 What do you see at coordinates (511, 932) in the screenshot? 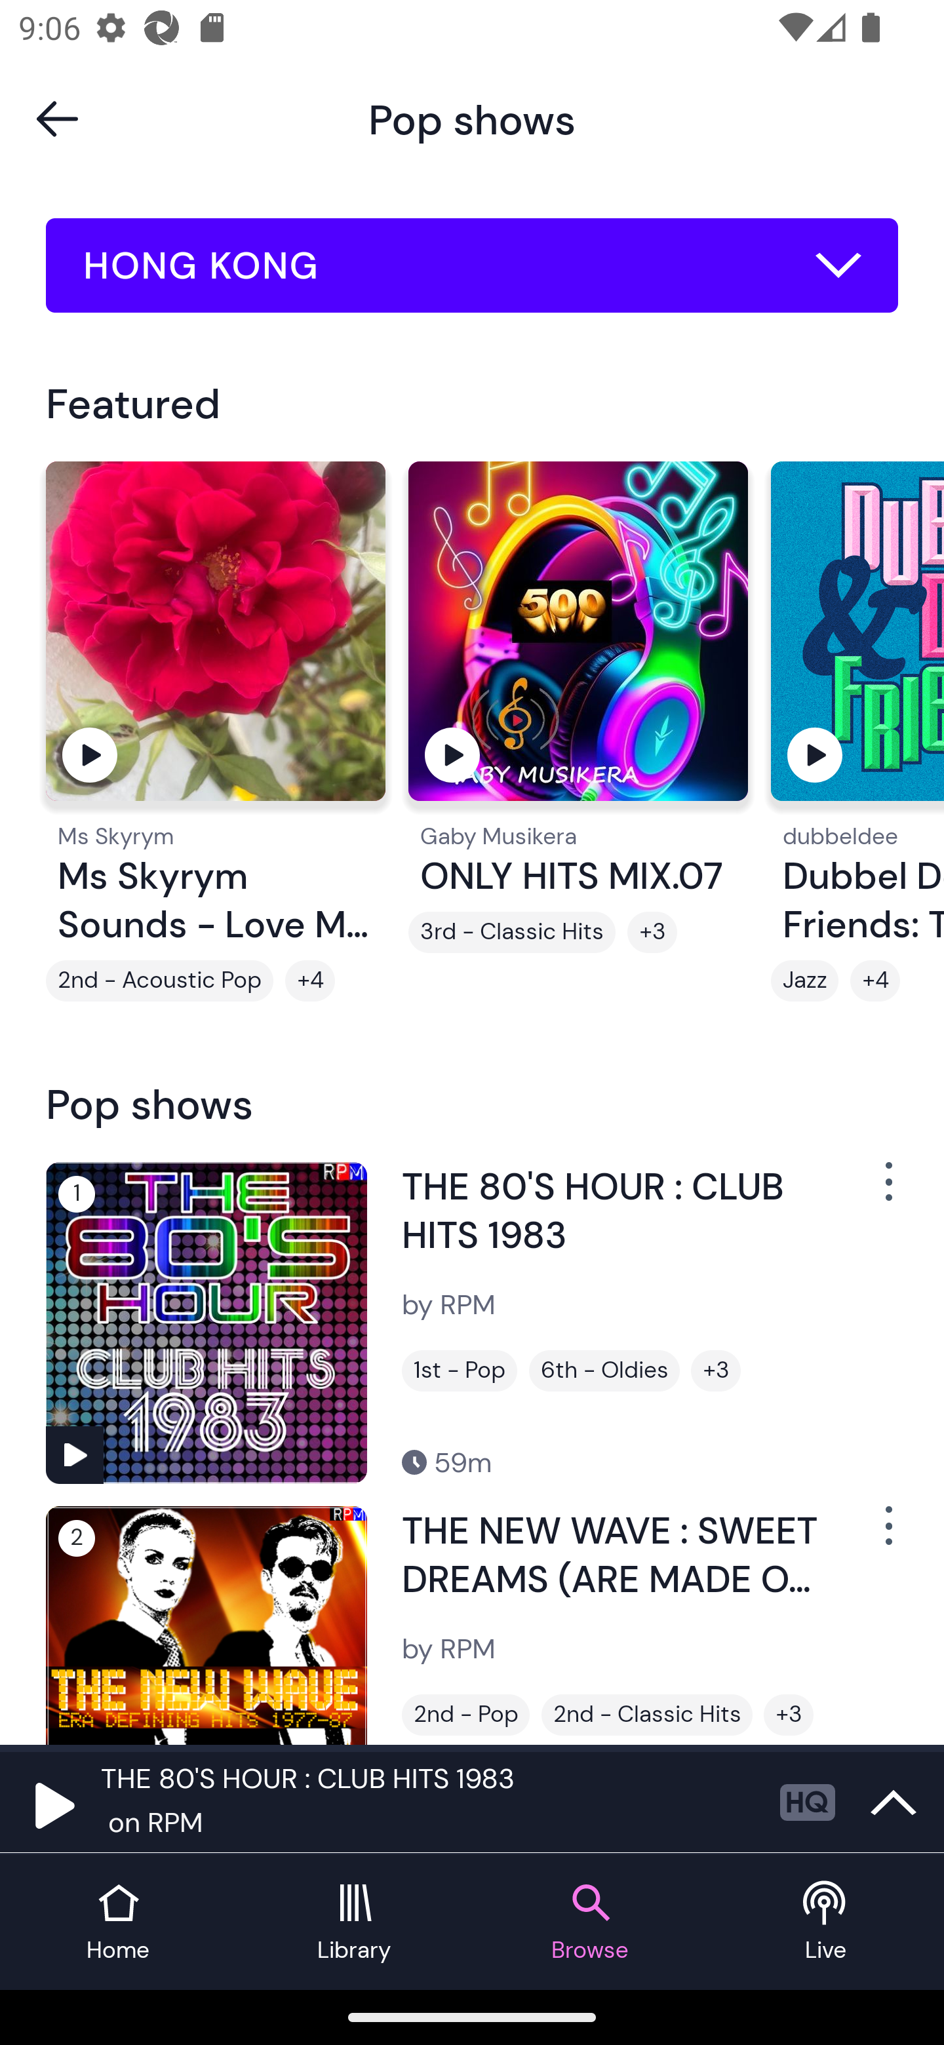
I see `3rd - Classic Hits` at bounding box center [511, 932].